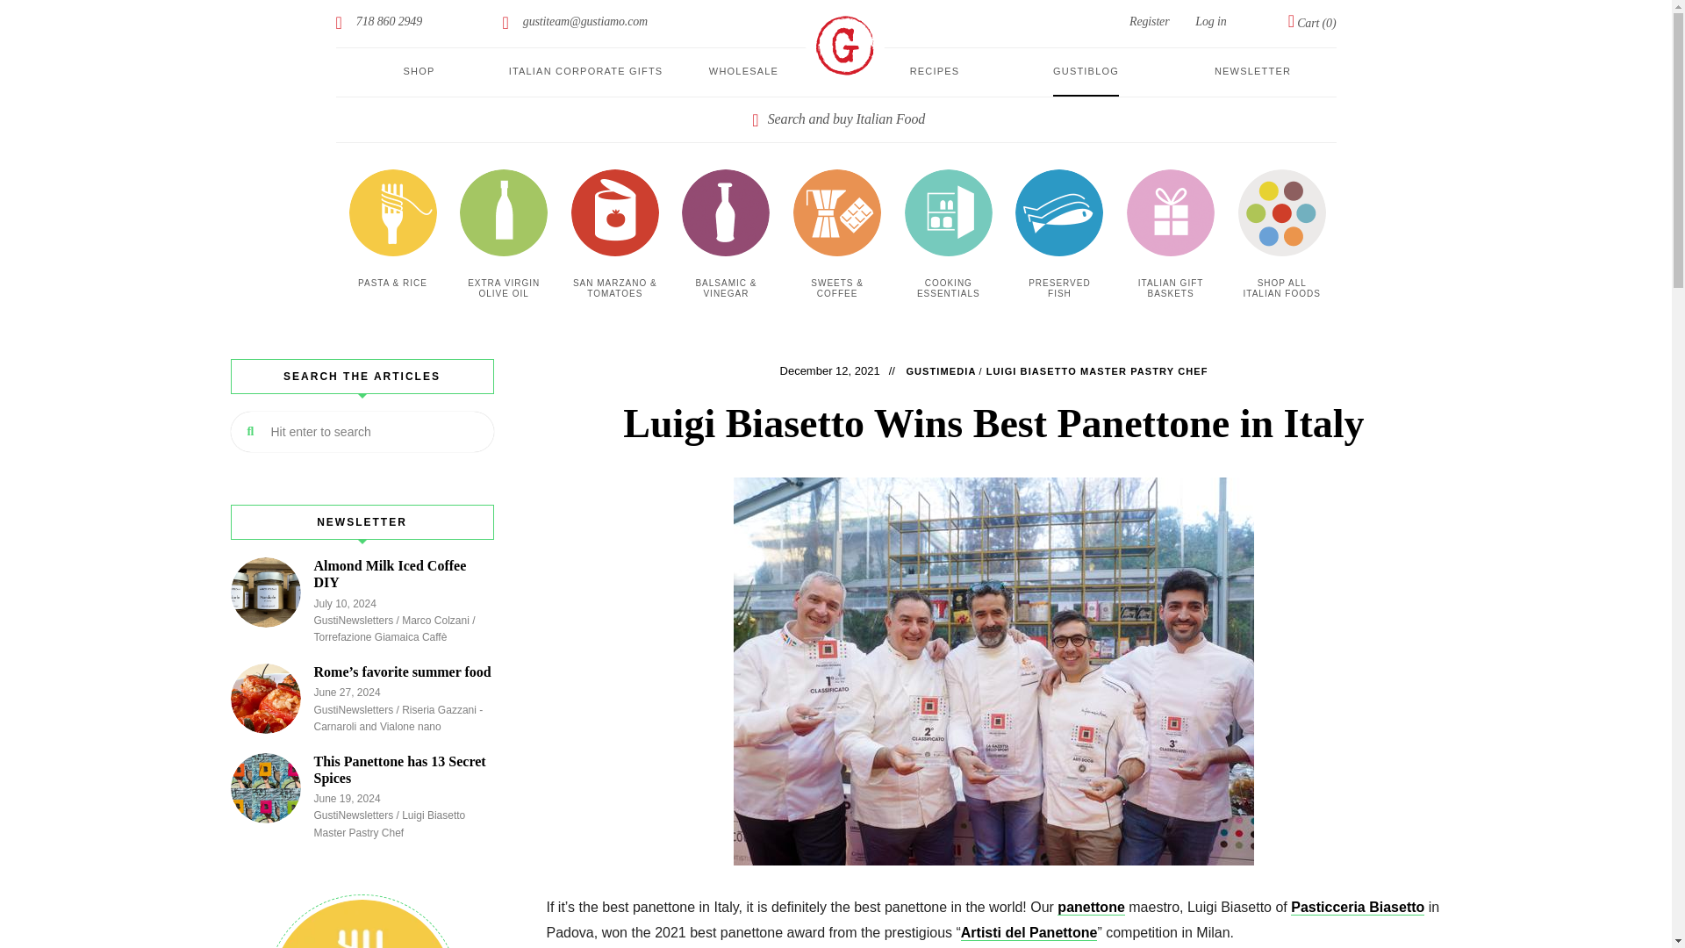 This screenshot has height=948, width=1685. Describe the element at coordinates (844, 46) in the screenshot. I see `Italy's Best Food` at that location.